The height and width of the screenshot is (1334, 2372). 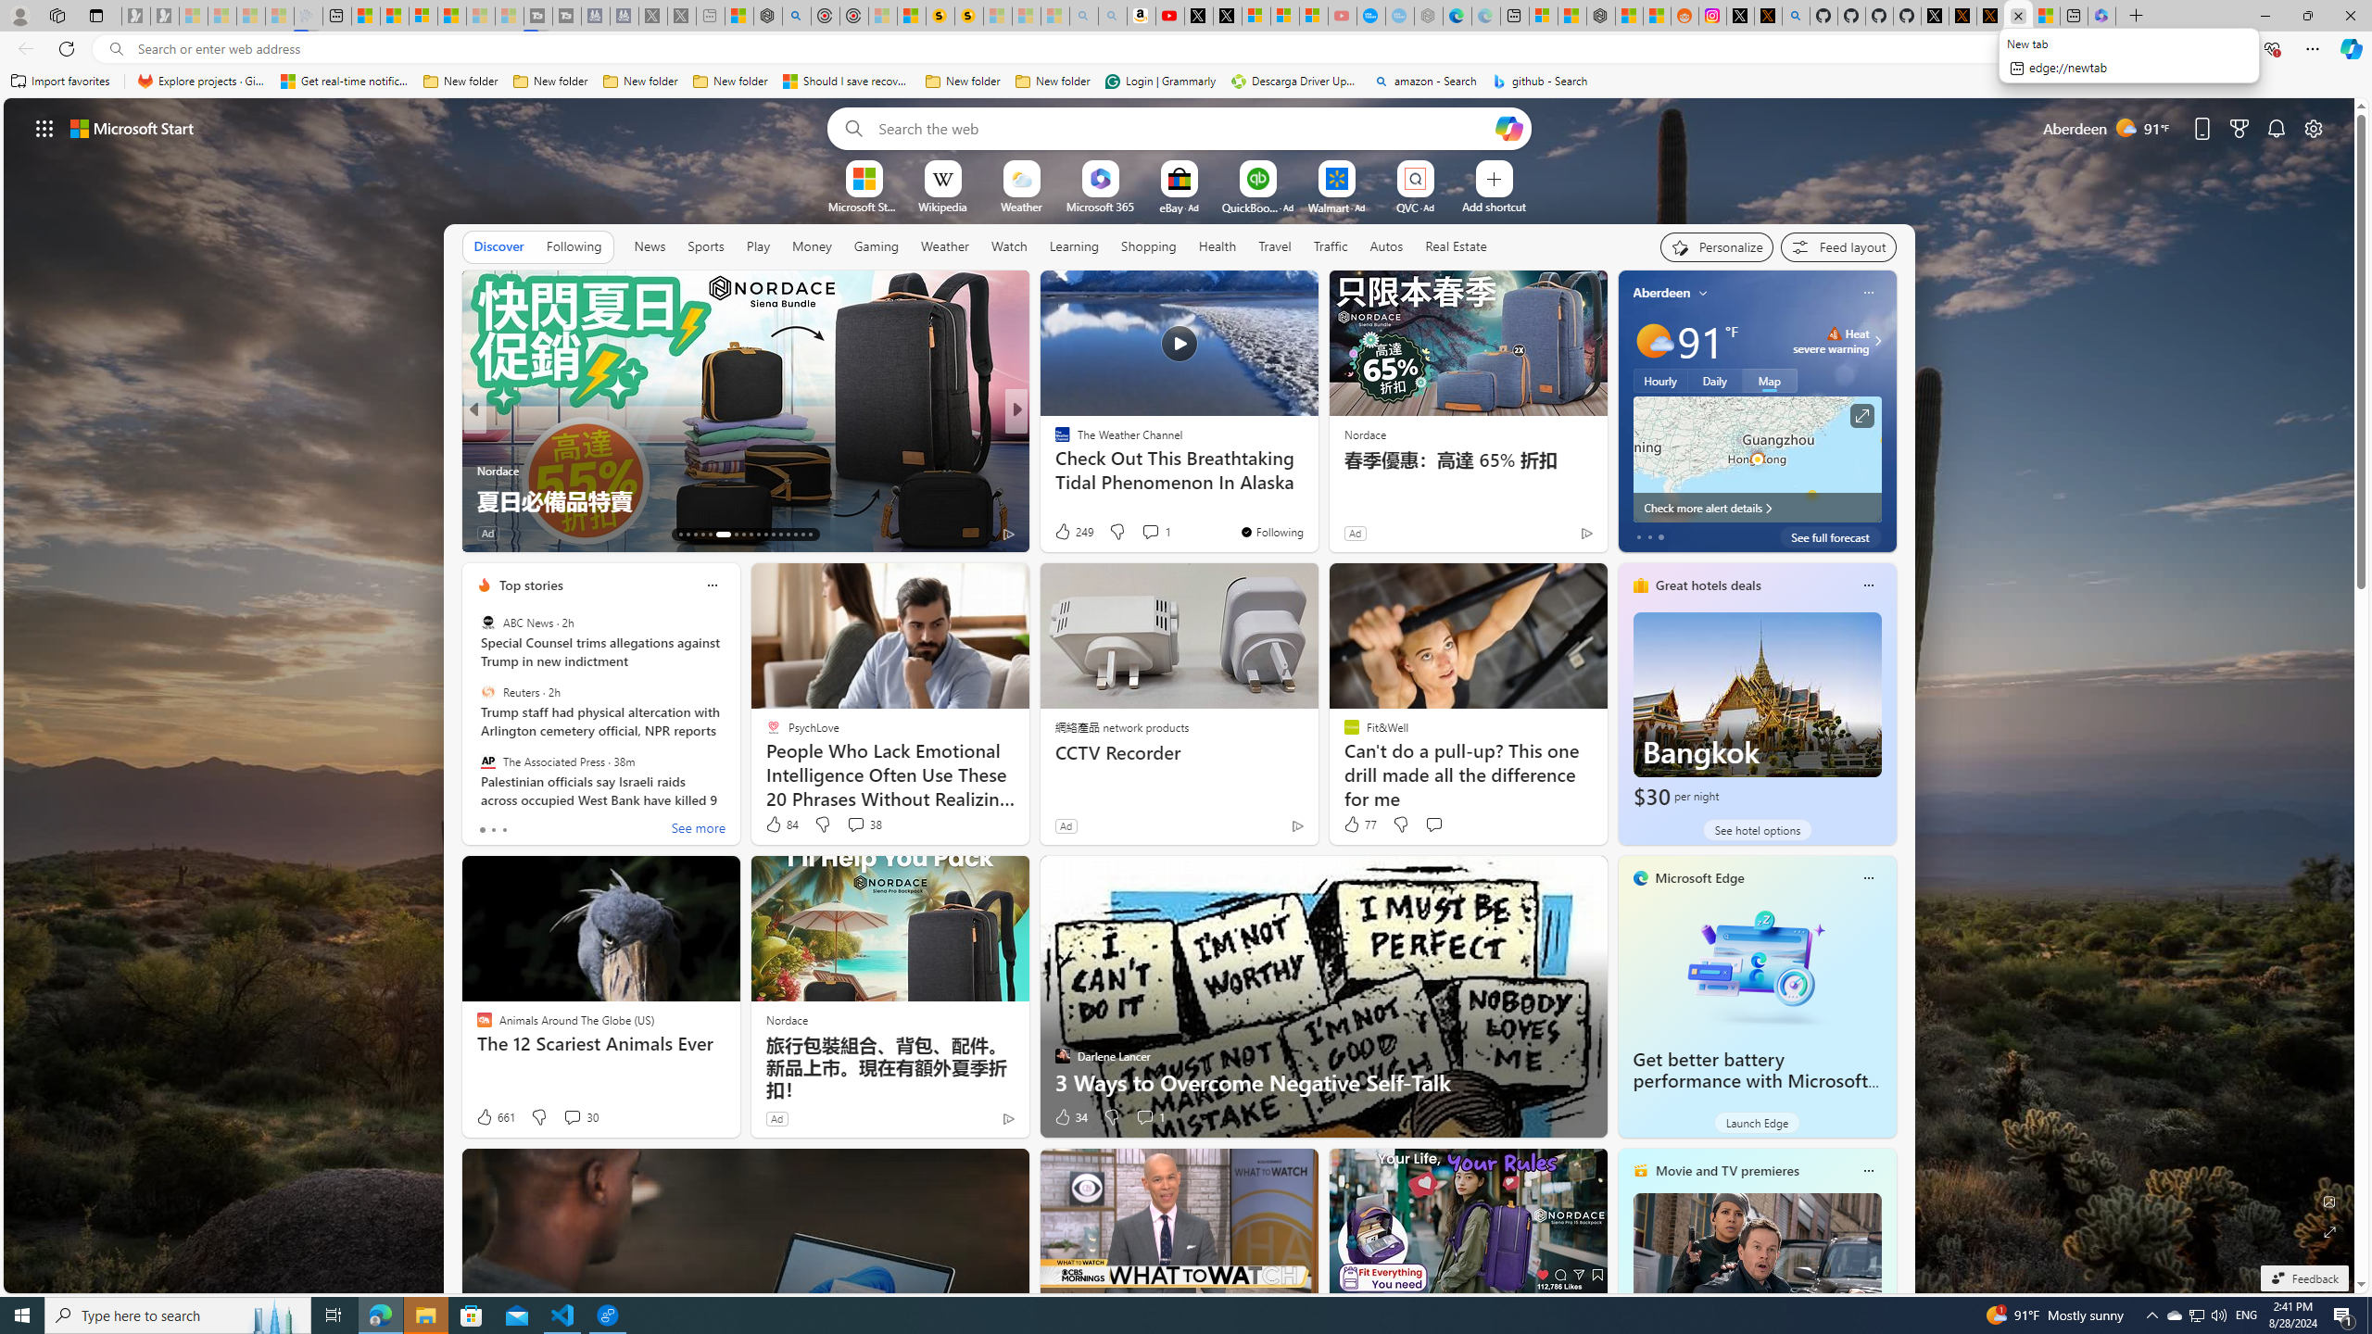 What do you see at coordinates (765, 535) in the screenshot?
I see `AutomationID: tab-23` at bounding box center [765, 535].